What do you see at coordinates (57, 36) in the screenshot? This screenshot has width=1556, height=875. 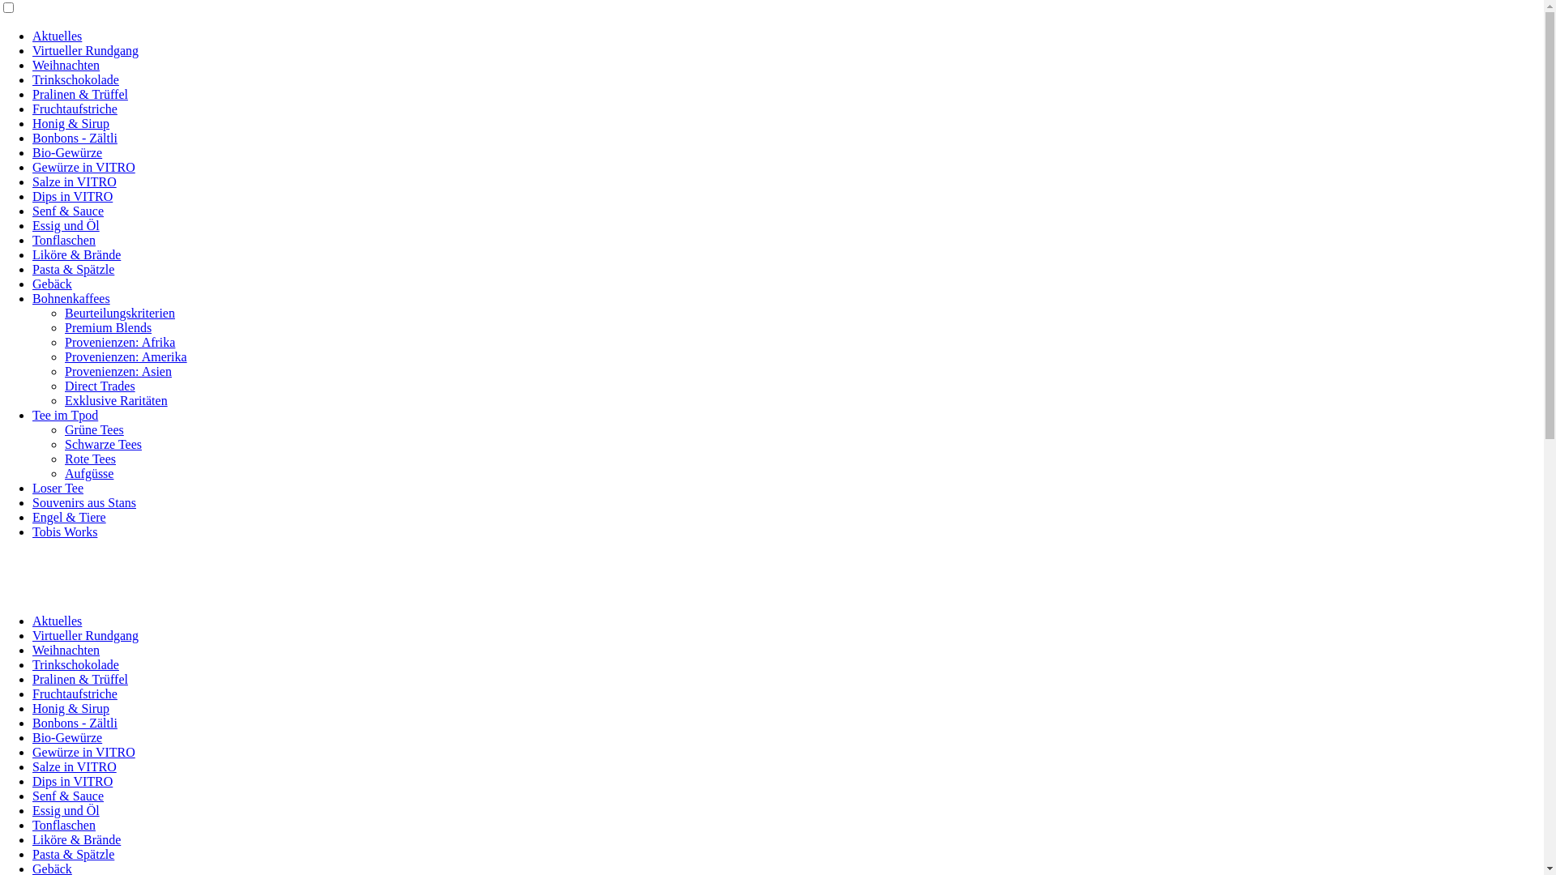 I see `Aktuelles` at bounding box center [57, 36].